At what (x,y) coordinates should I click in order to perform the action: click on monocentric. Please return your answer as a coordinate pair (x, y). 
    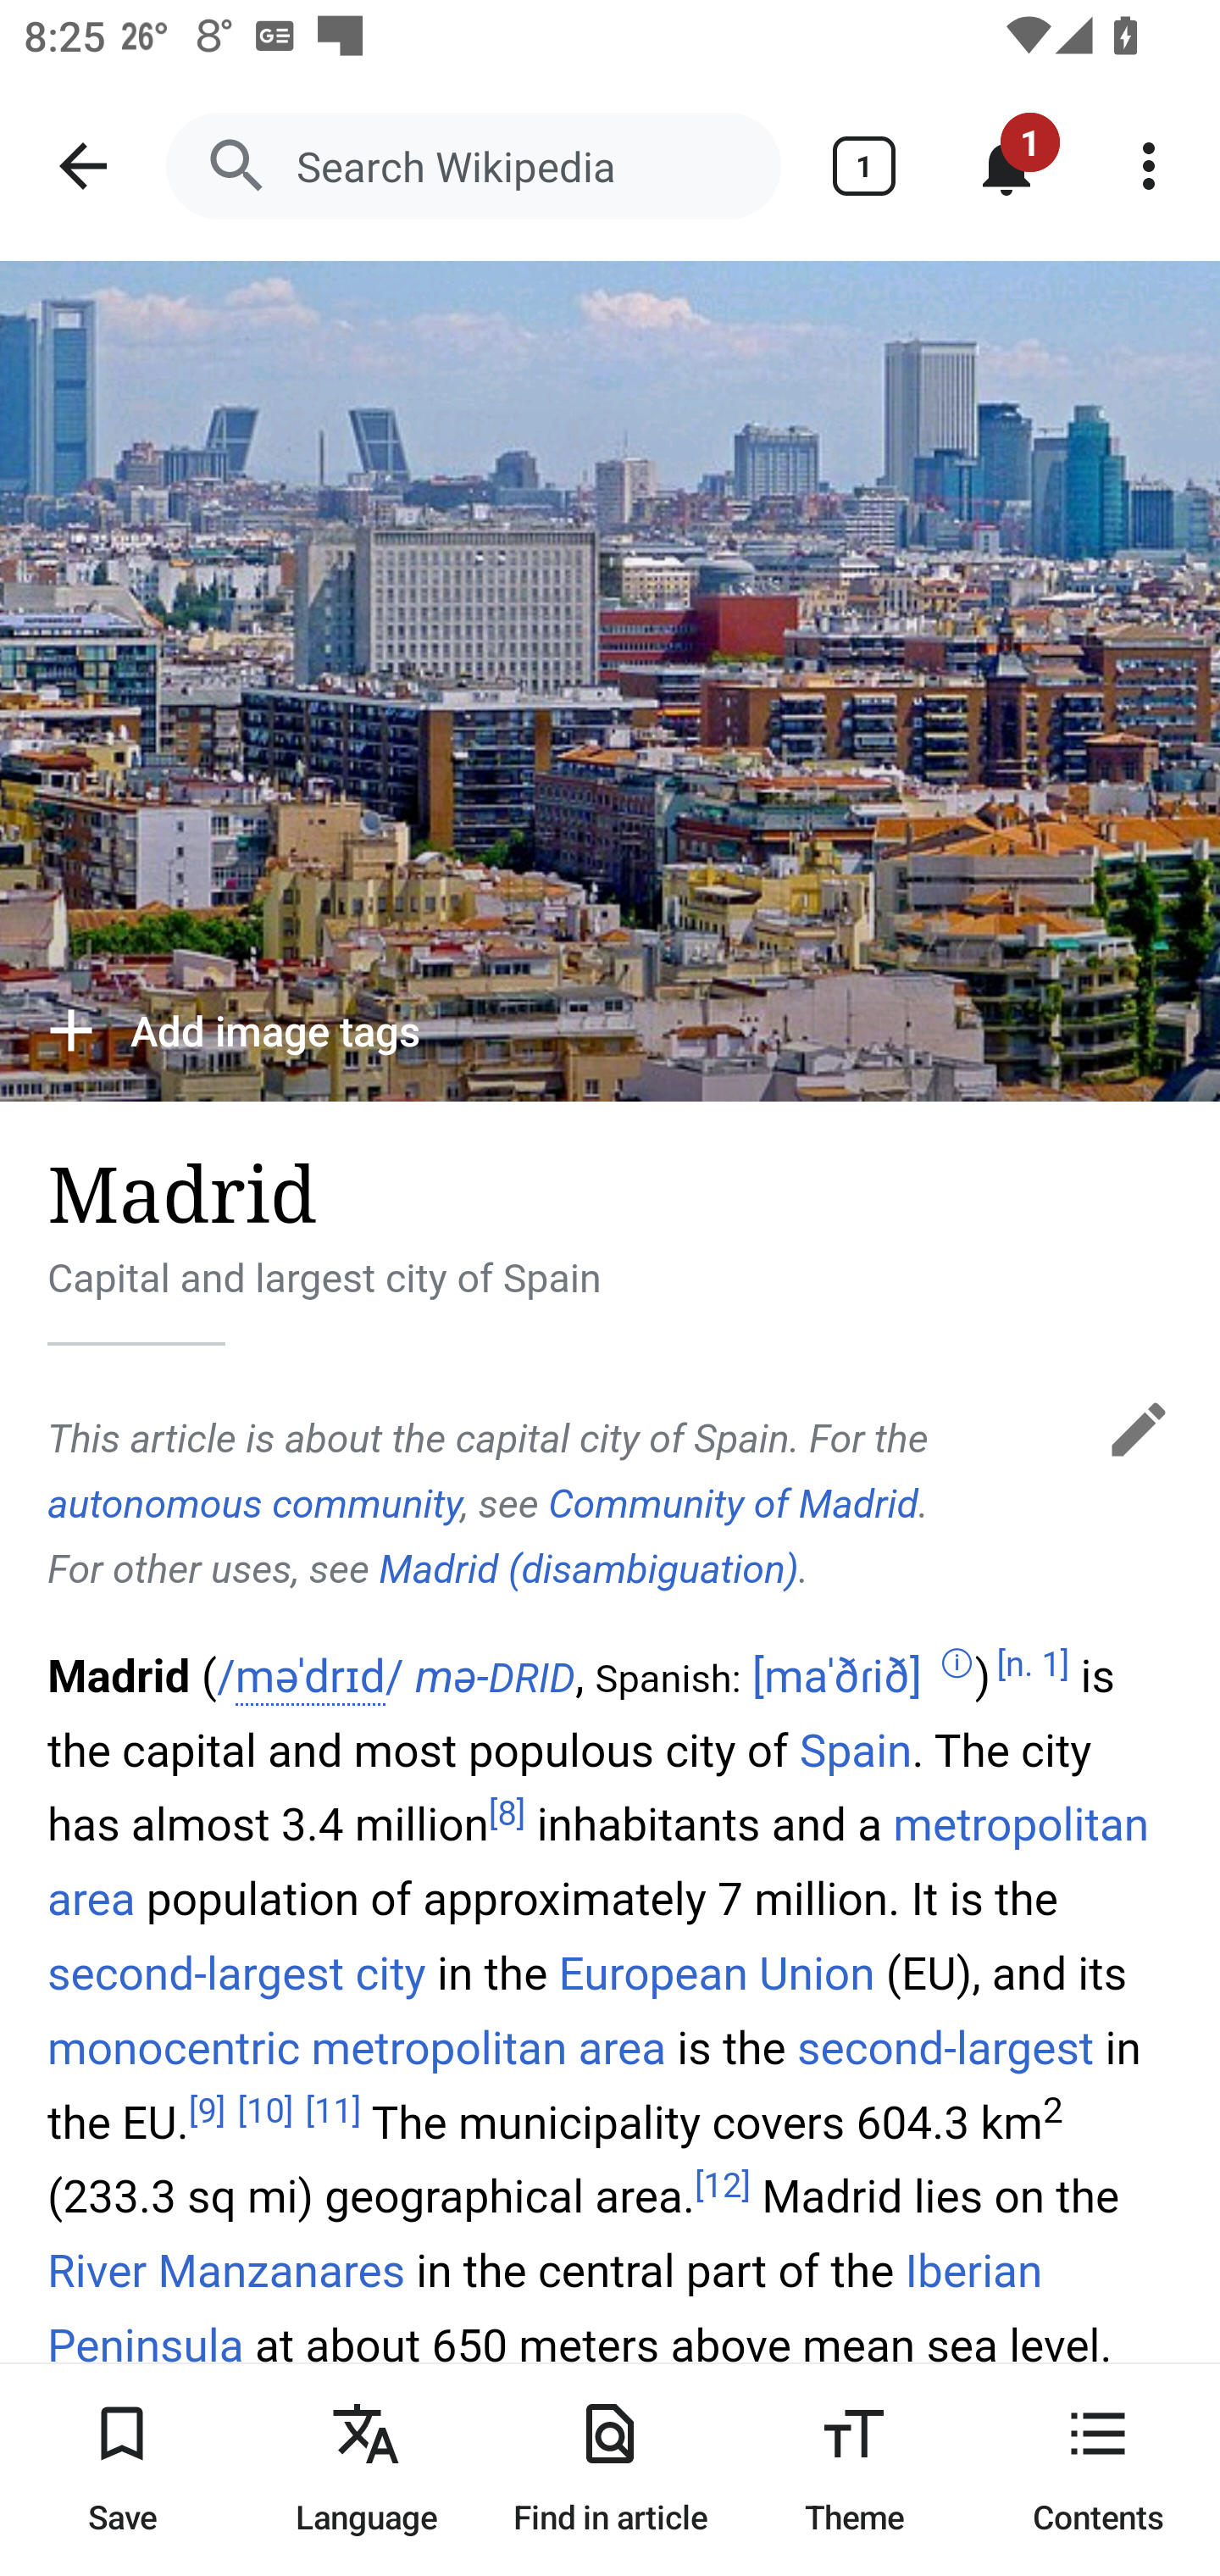
    Looking at the image, I should click on (175, 2047).